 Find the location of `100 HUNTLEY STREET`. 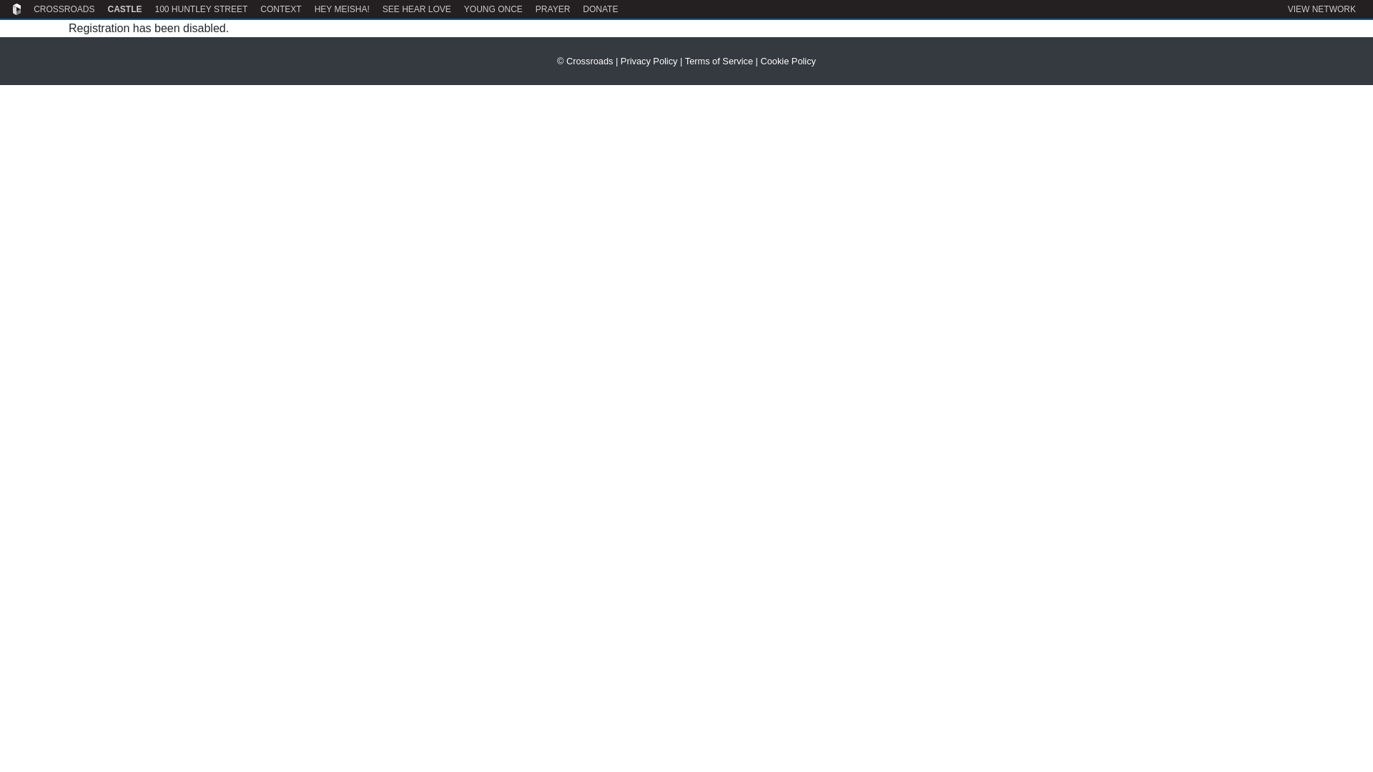

100 HUNTLEY STREET is located at coordinates (200, 9).